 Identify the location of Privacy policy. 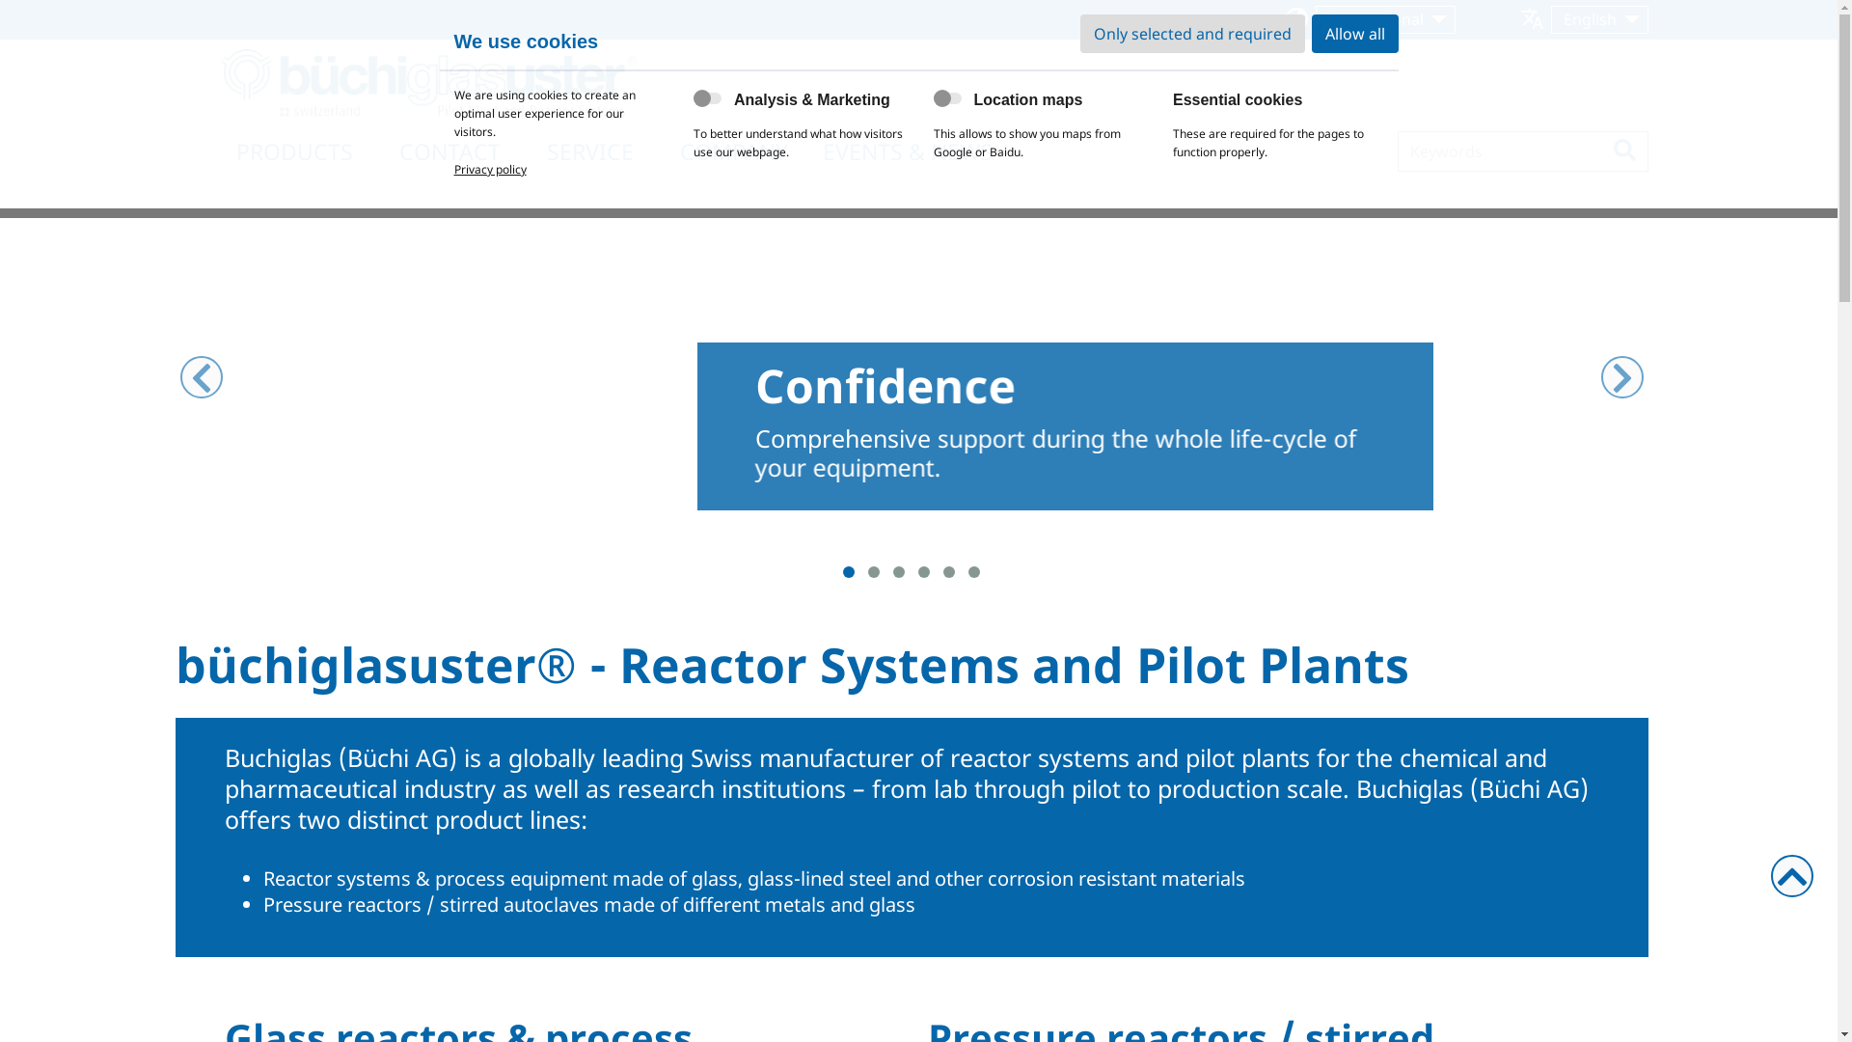
(490, 170).